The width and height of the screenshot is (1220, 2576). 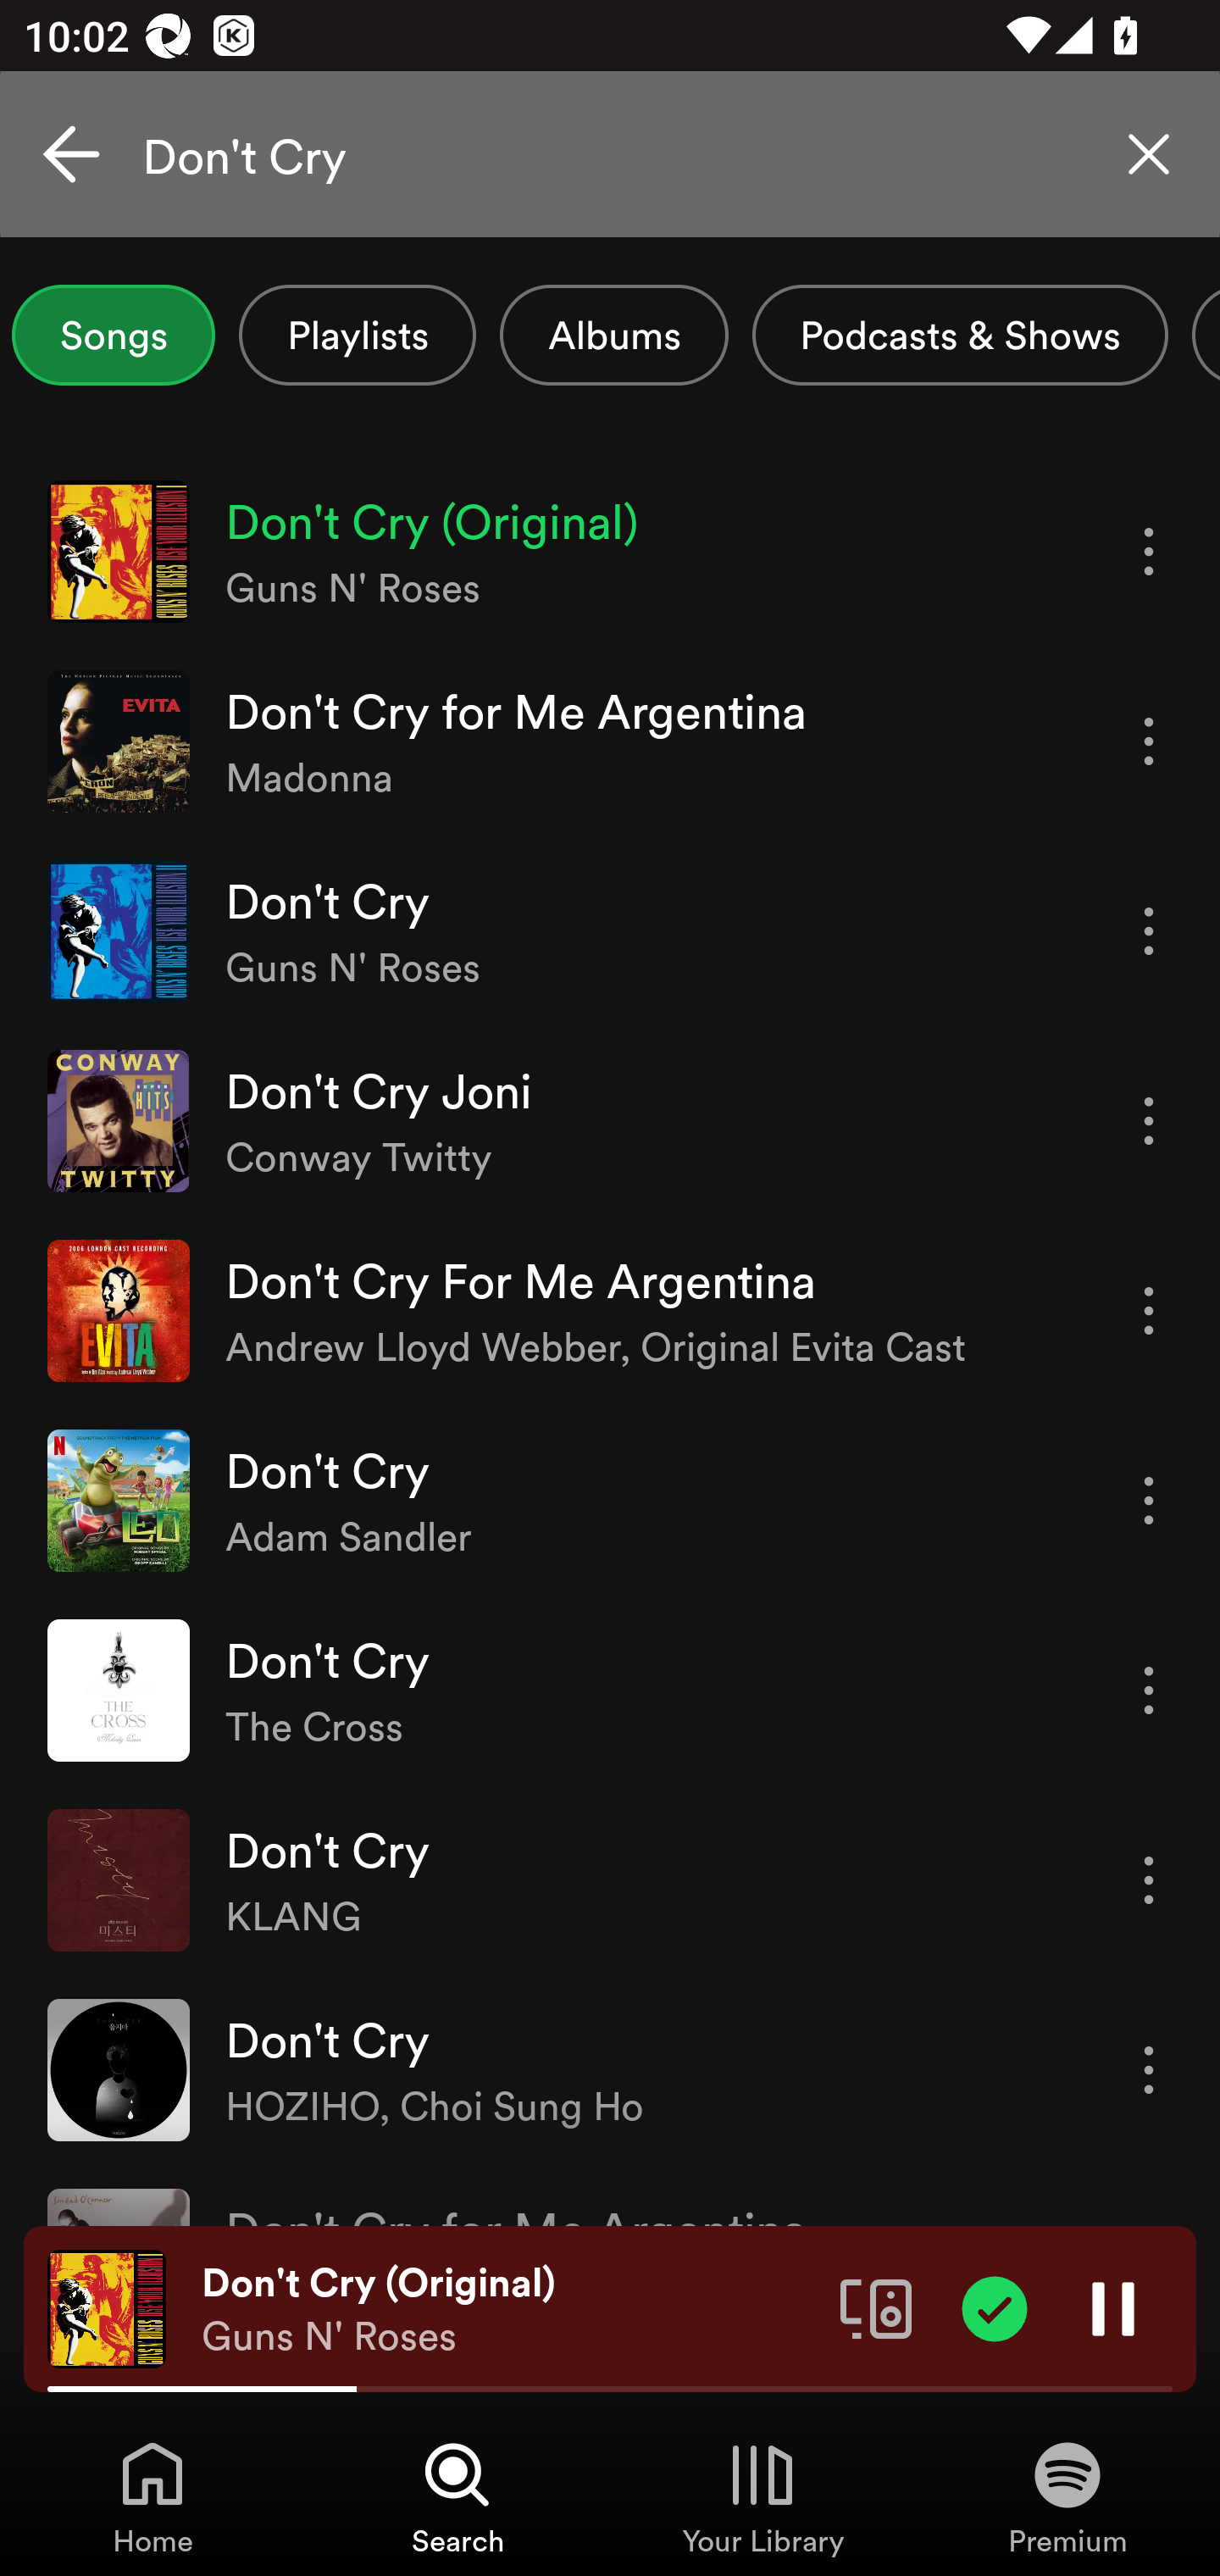 I want to click on Podcasts & Shows, so click(x=961, y=335).